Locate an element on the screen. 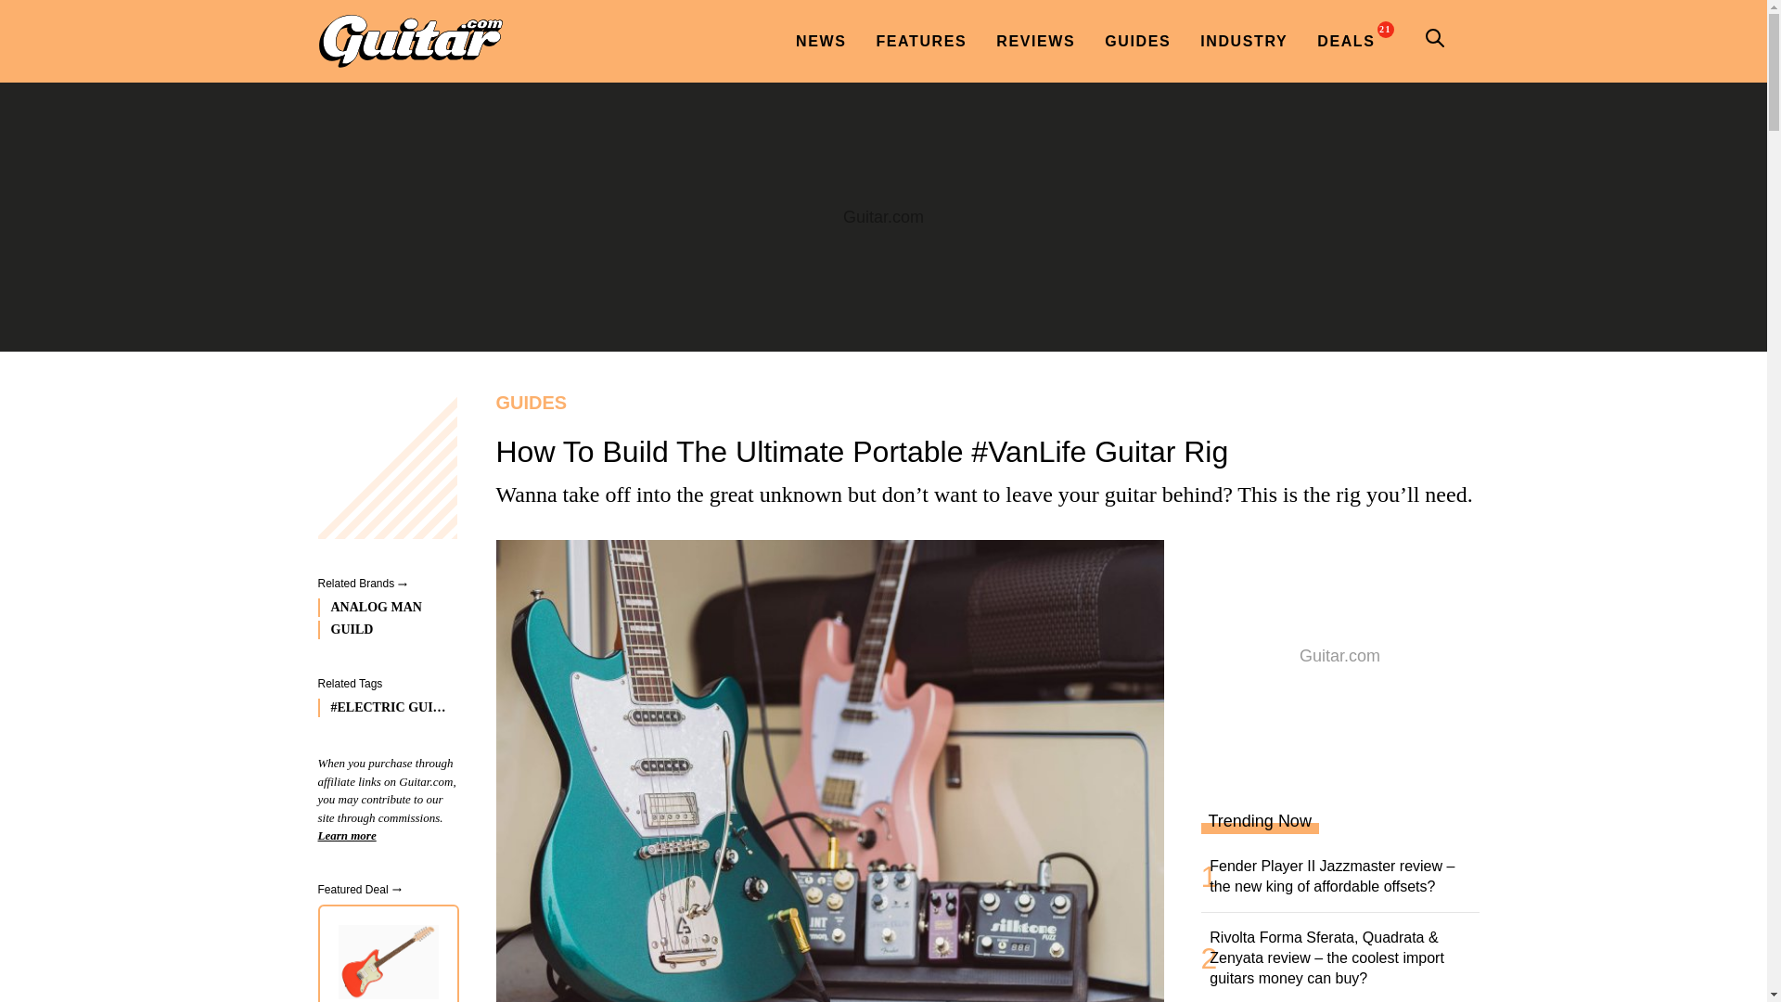  REVIEWS is located at coordinates (1035, 41).